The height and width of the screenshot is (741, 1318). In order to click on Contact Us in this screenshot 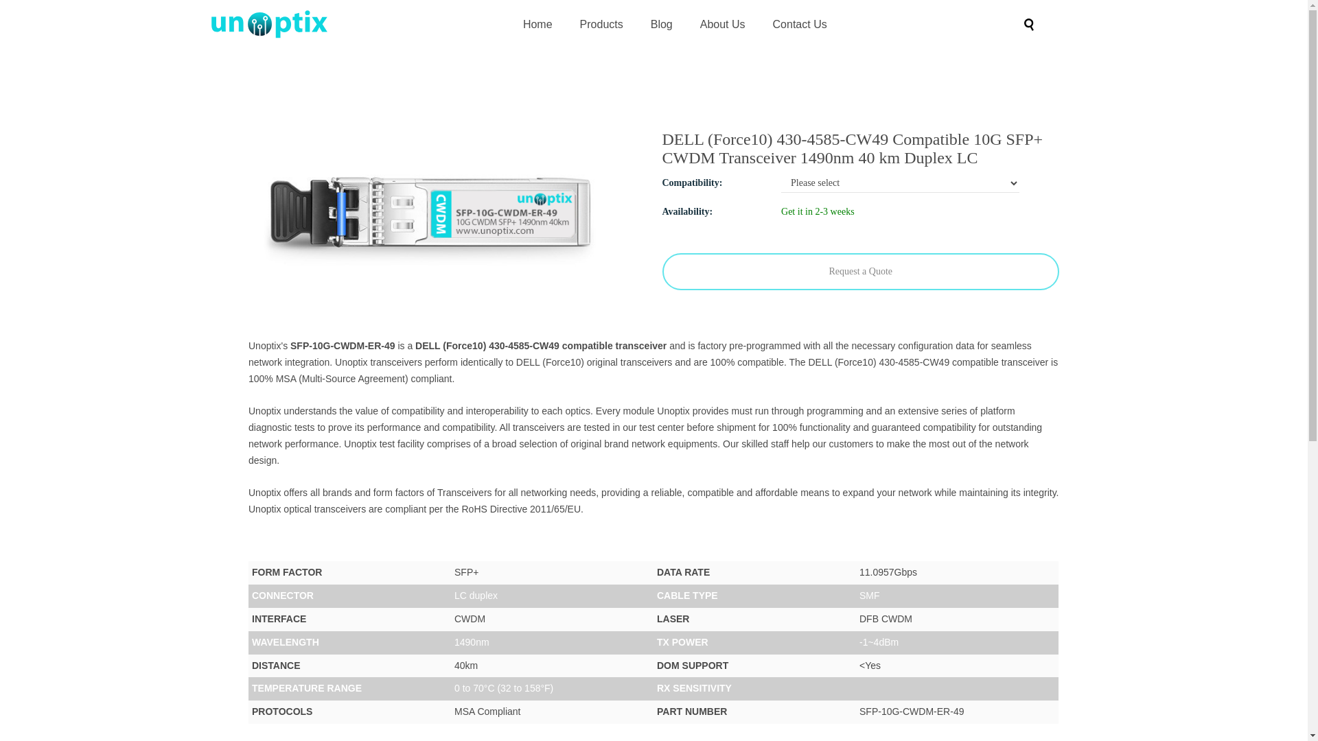, I will do `click(799, 23)`.